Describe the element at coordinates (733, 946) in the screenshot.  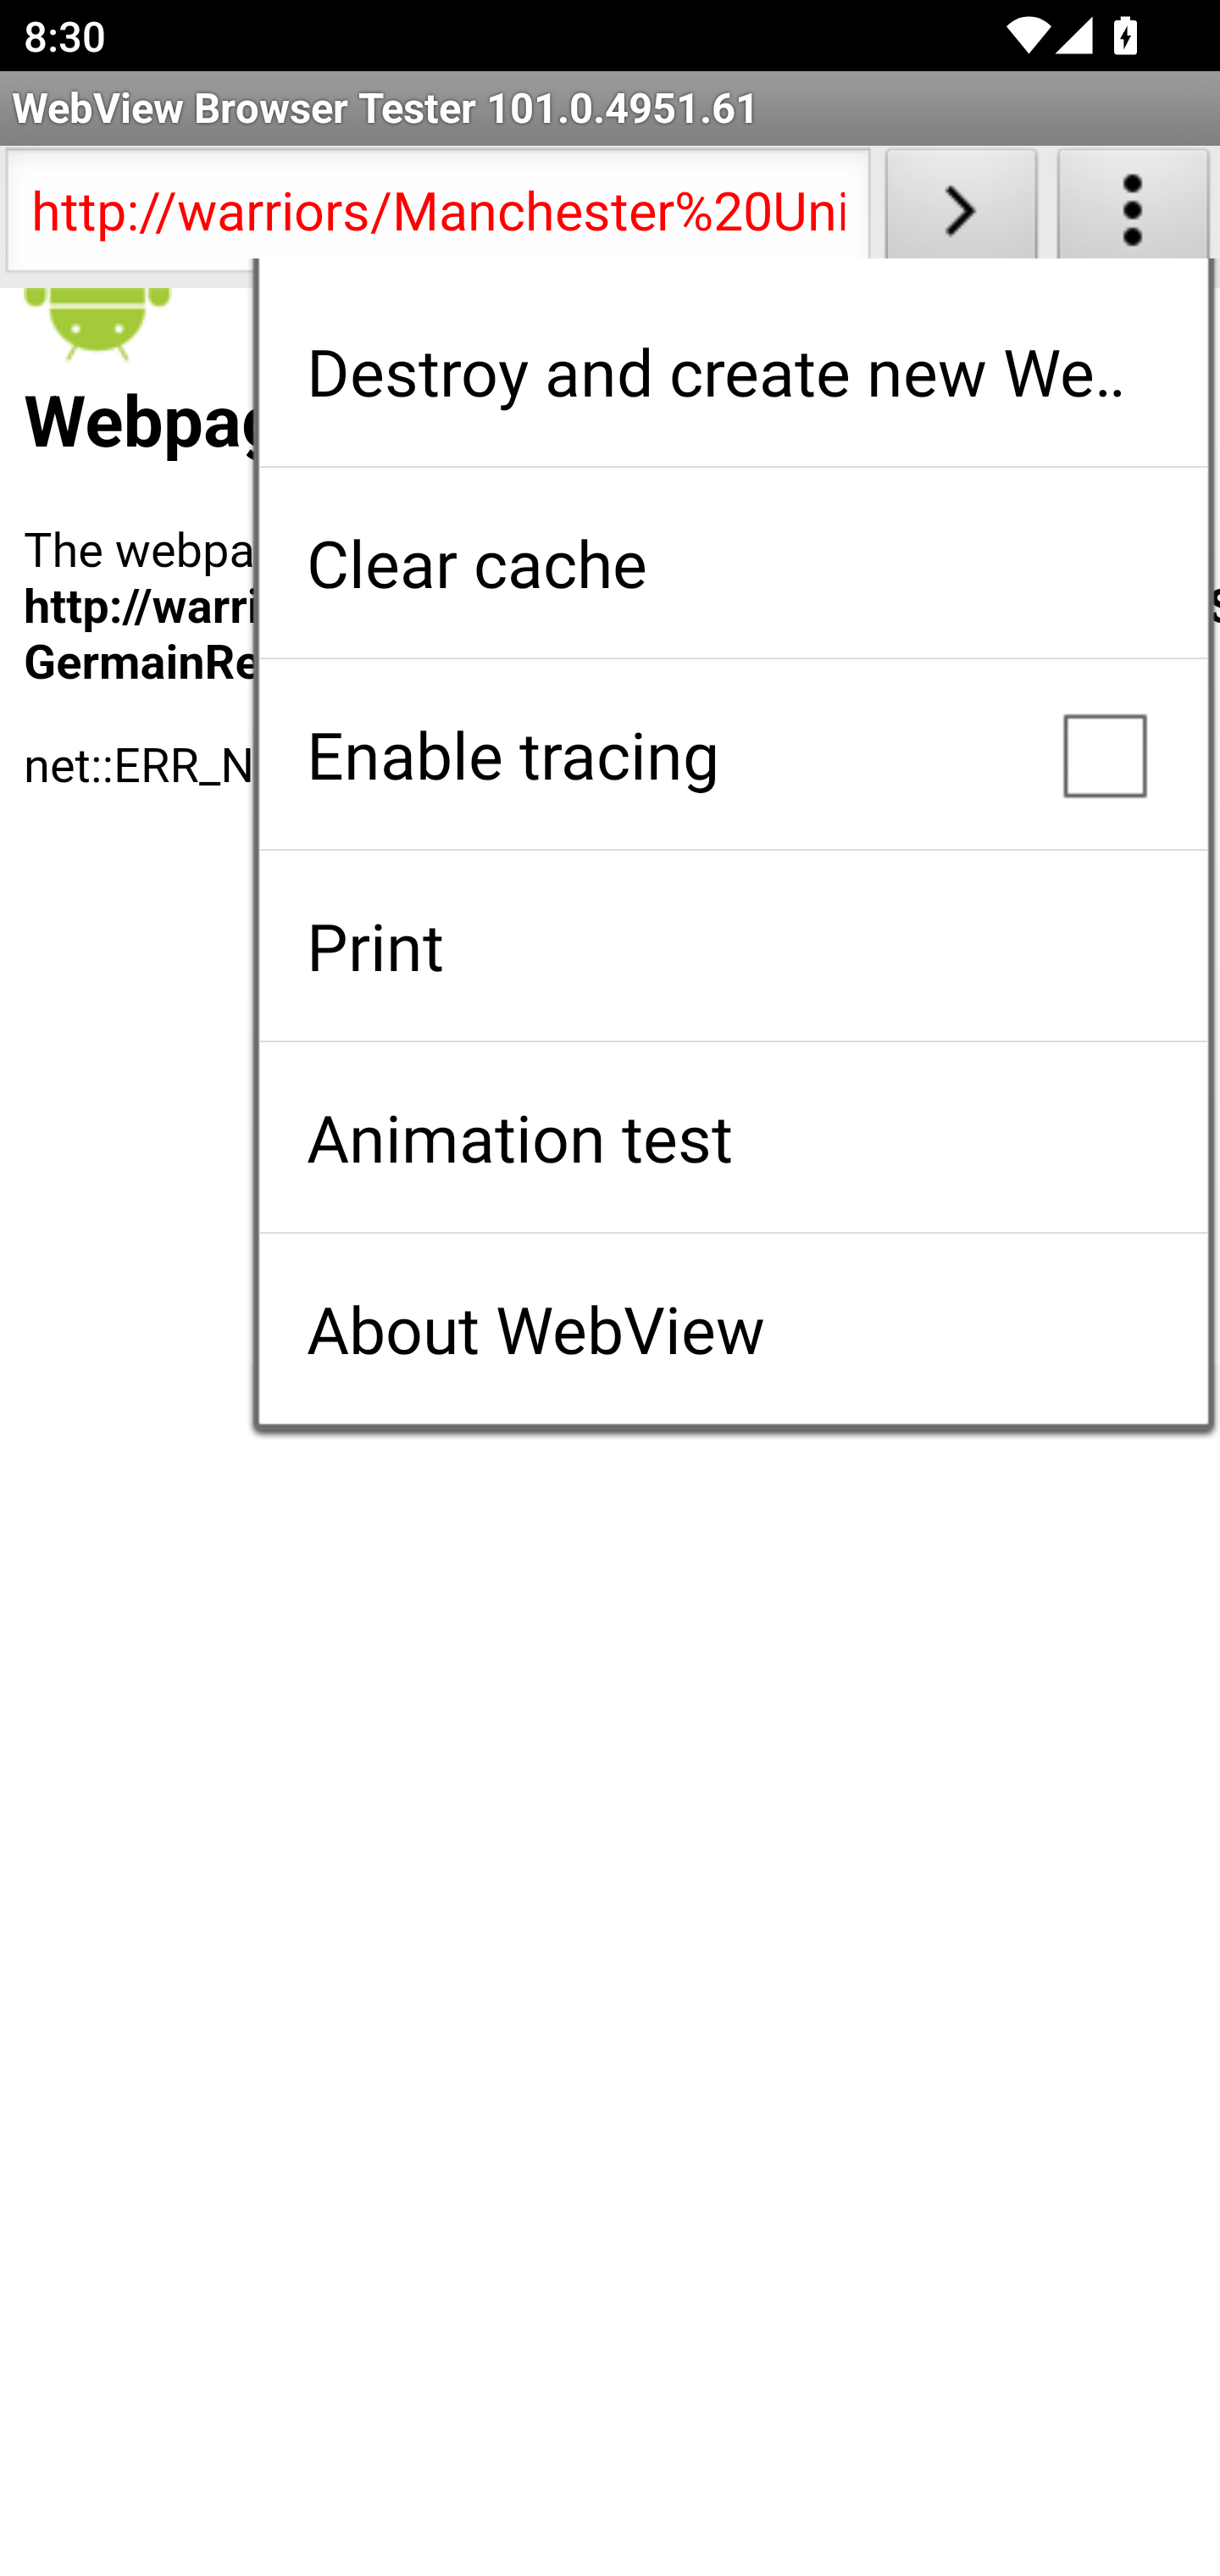
I see `Print` at that location.